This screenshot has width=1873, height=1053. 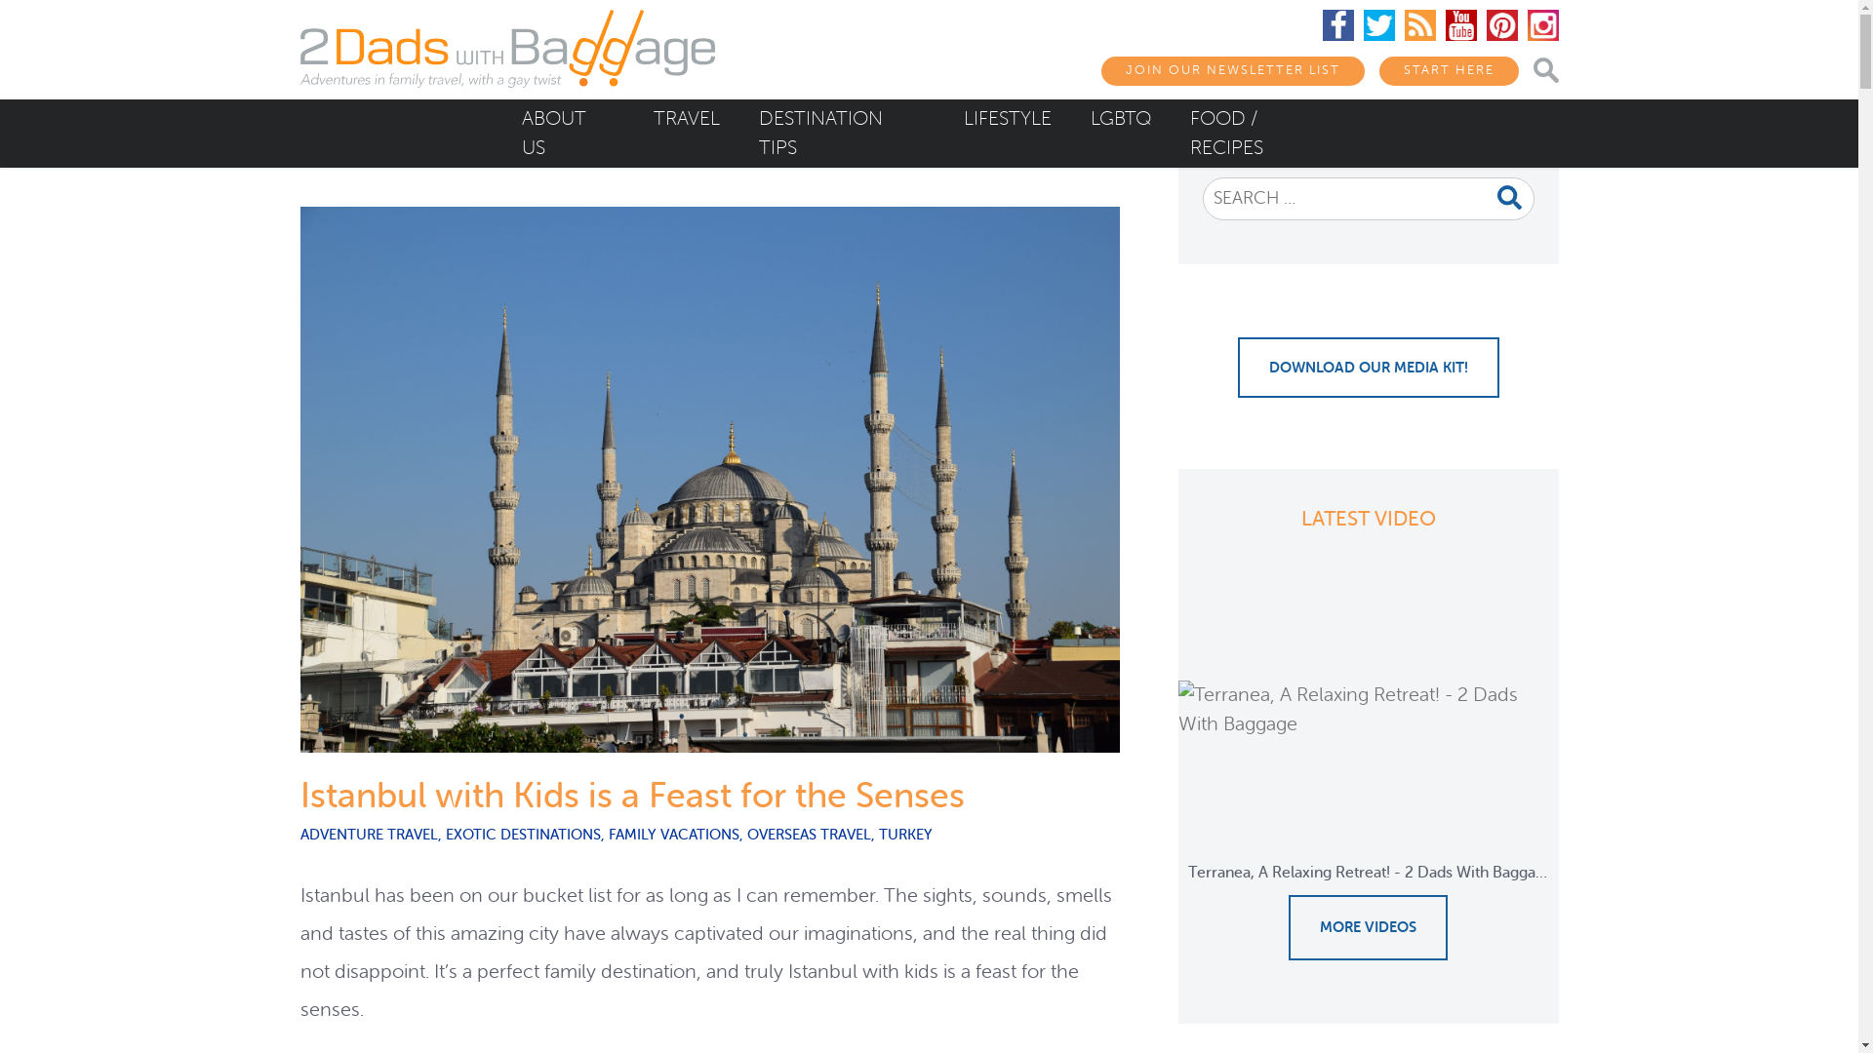 I want to click on DOWNLOAD OUR MEDIA KIT!, so click(x=1368, y=368).